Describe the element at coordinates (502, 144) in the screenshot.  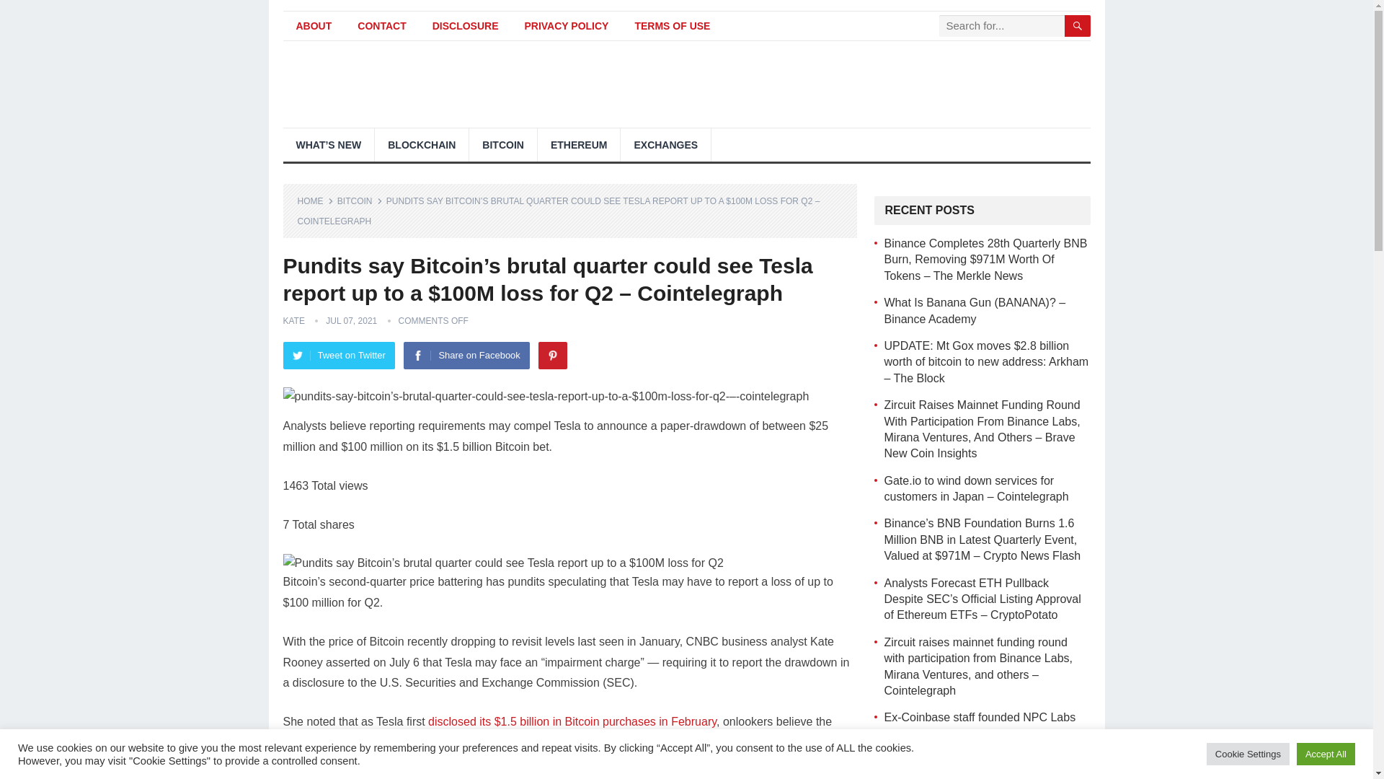
I see `BITCOIN` at that location.